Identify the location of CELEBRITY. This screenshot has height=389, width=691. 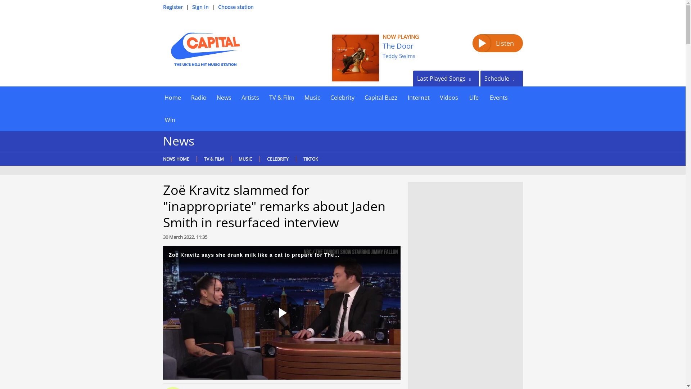
(277, 159).